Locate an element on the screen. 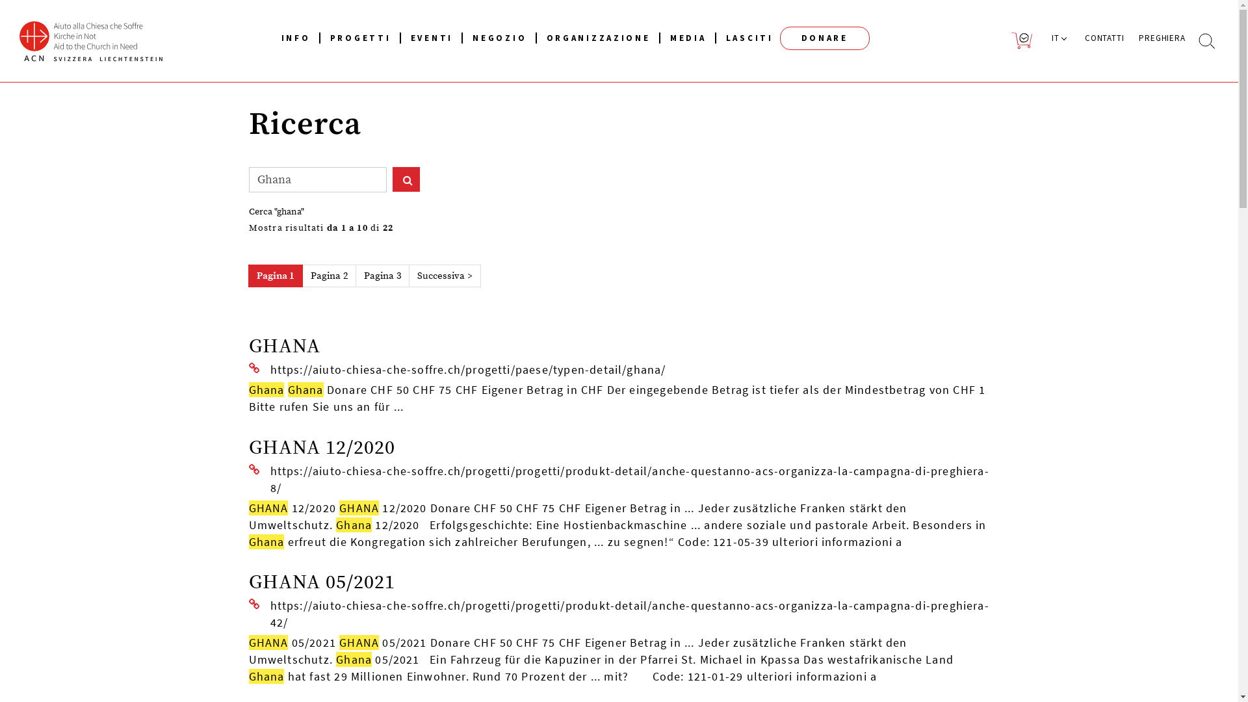 This screenshot has height=702, width=1248. DONARE is located at coordinates (825, 38).